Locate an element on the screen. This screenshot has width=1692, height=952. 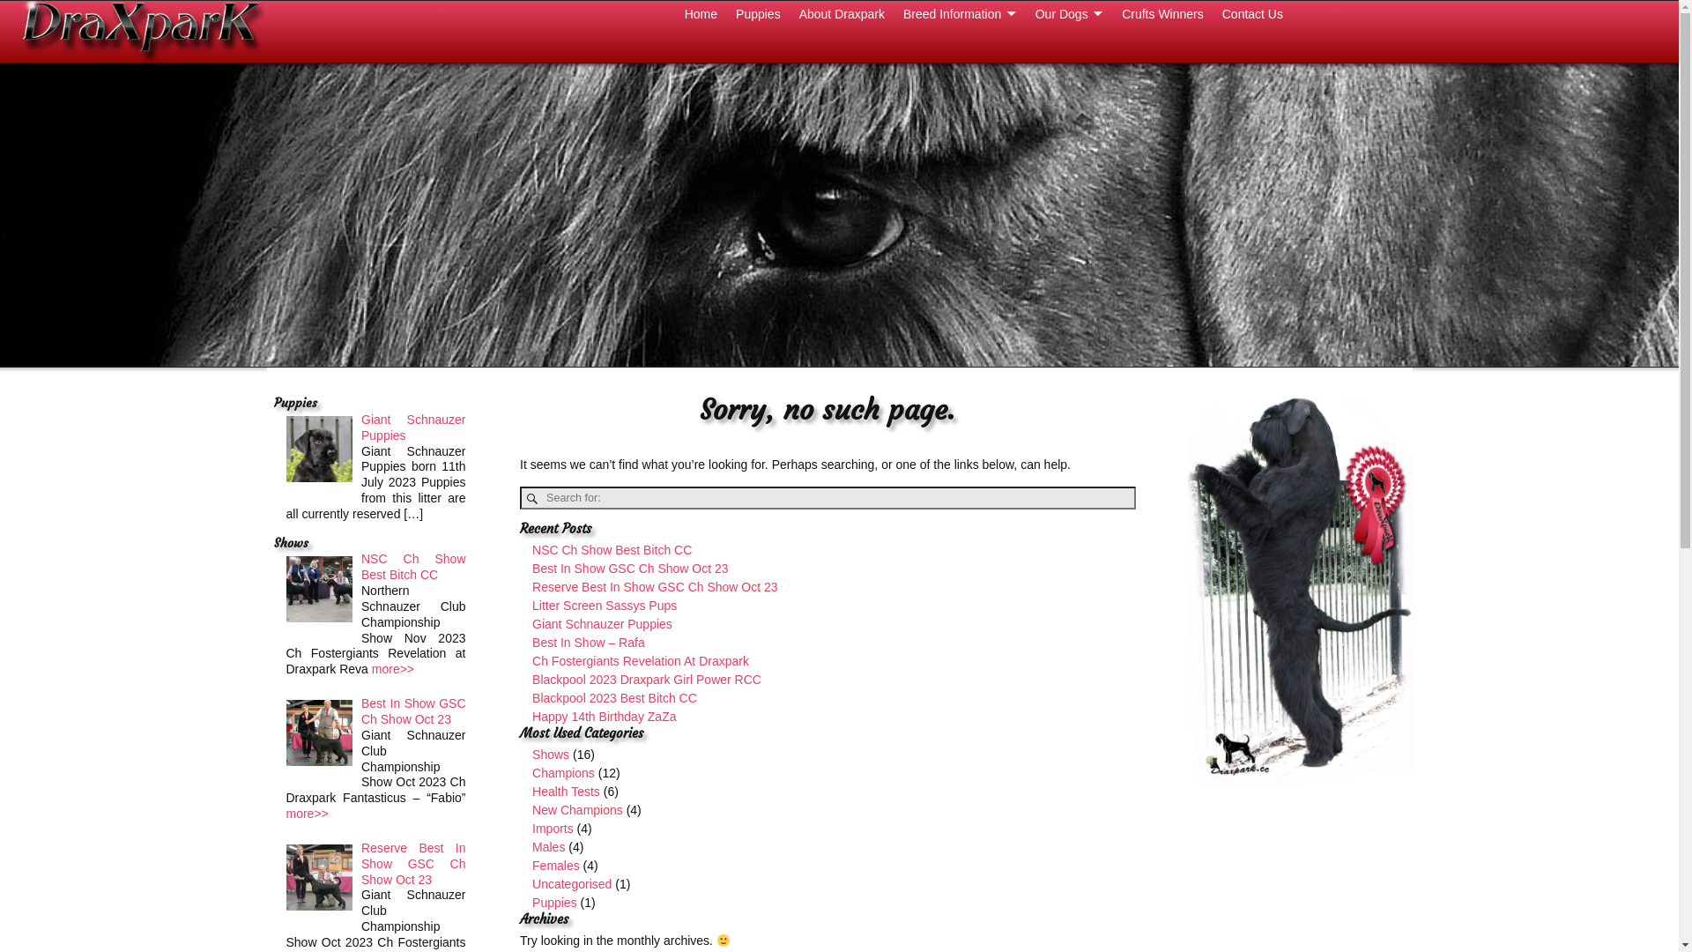
Blackpool 2023 Best Bitch CC is located at coordinates (615, 698).